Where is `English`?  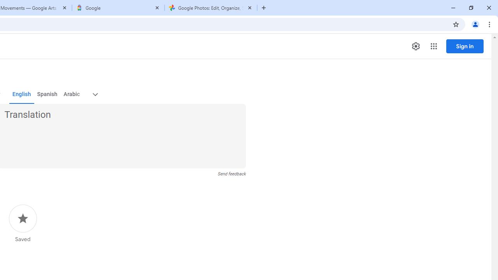
English is located at coordinates (22, 94).